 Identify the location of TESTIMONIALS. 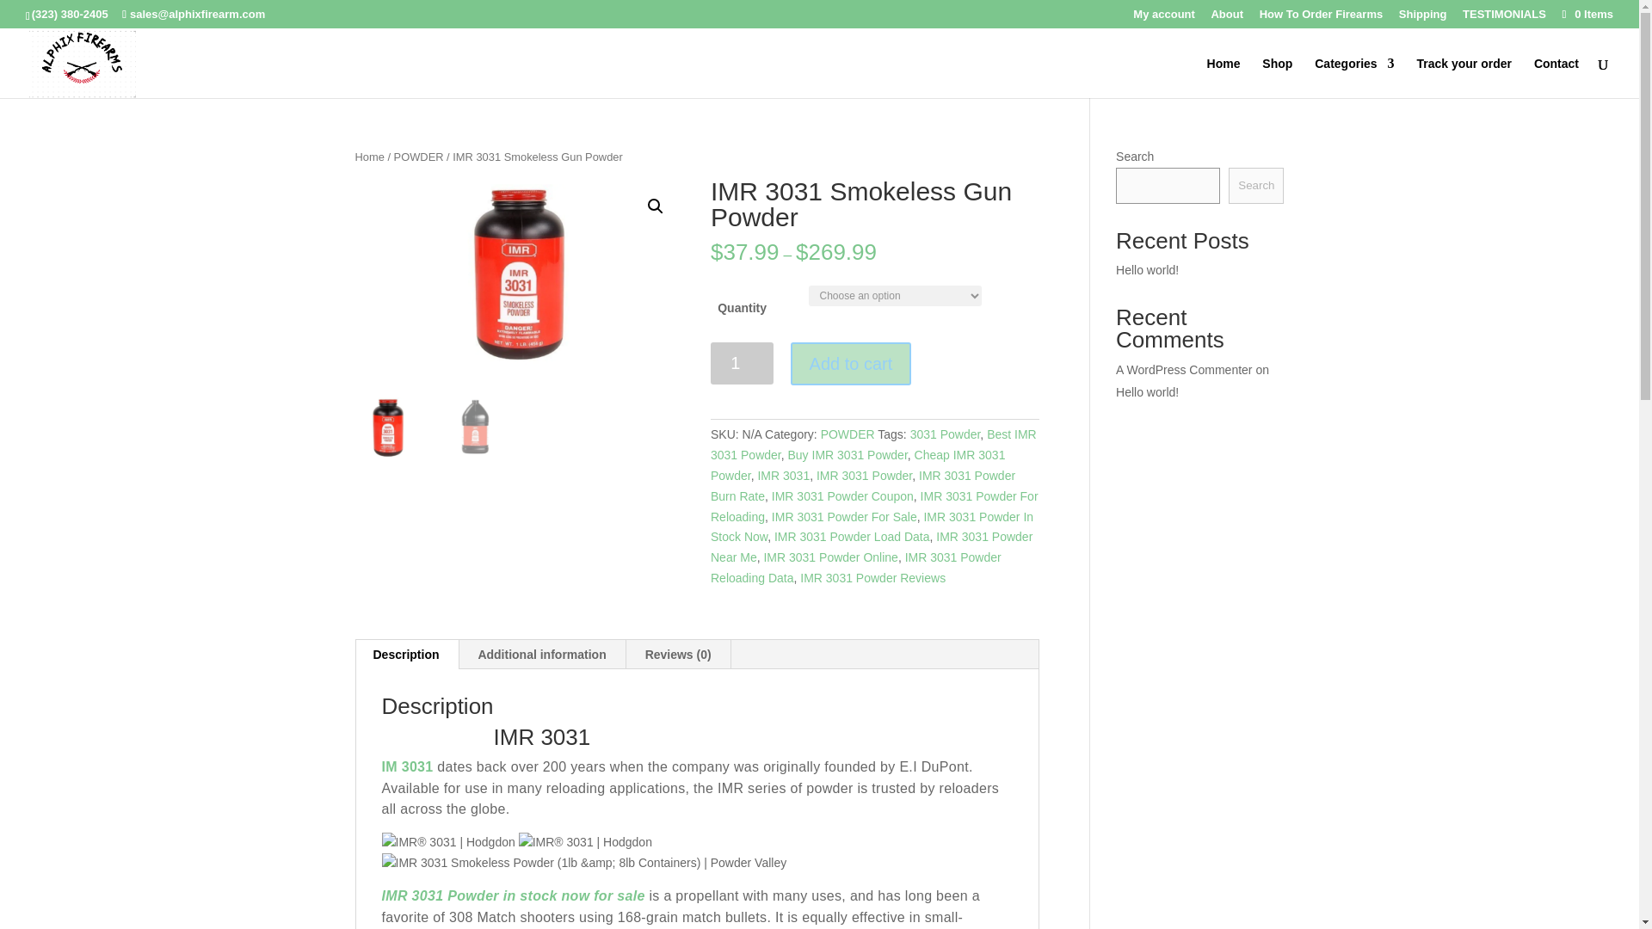
(1504, 18).